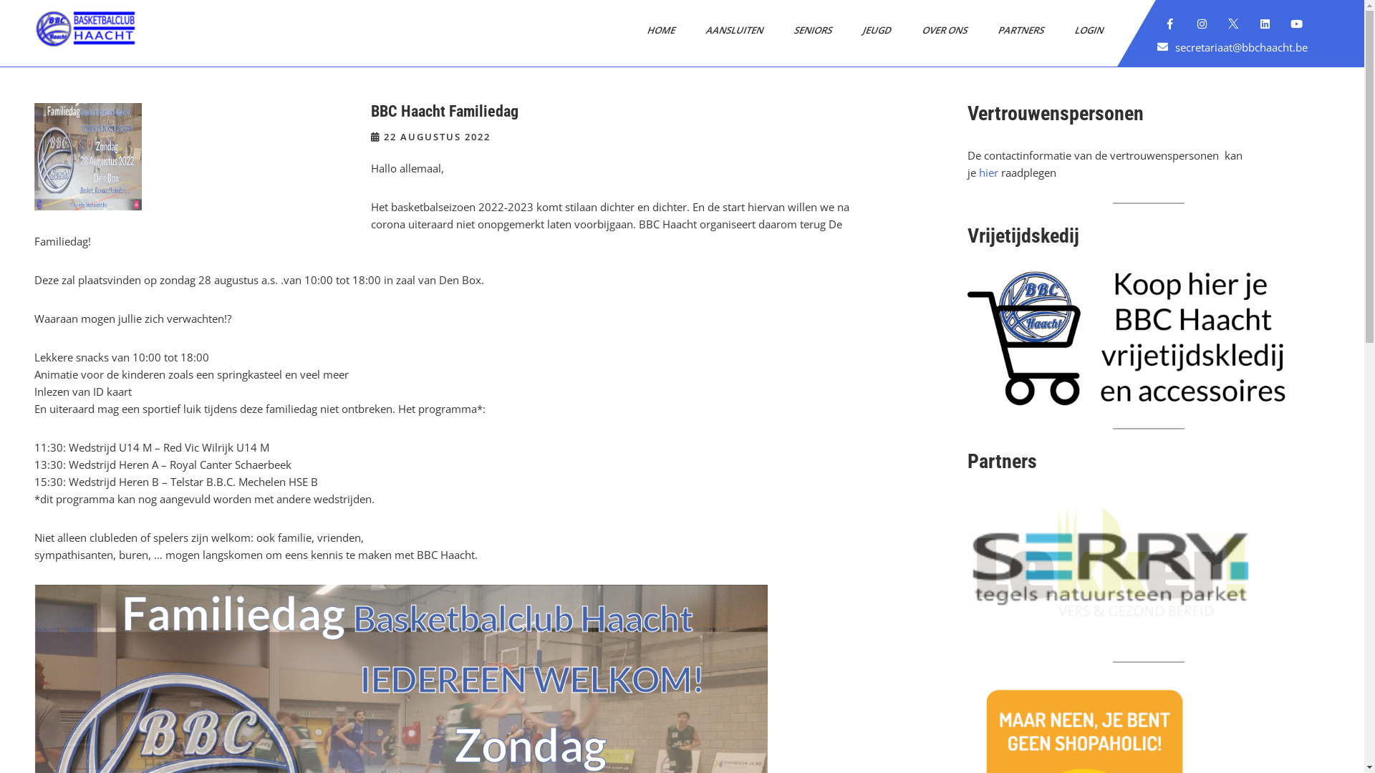 The width and height of the screenshot is (1375, 773). What do you see at coordinates (1297, 24) in the screenshot?
I see `youtube` at bounding box center [1297, 24].